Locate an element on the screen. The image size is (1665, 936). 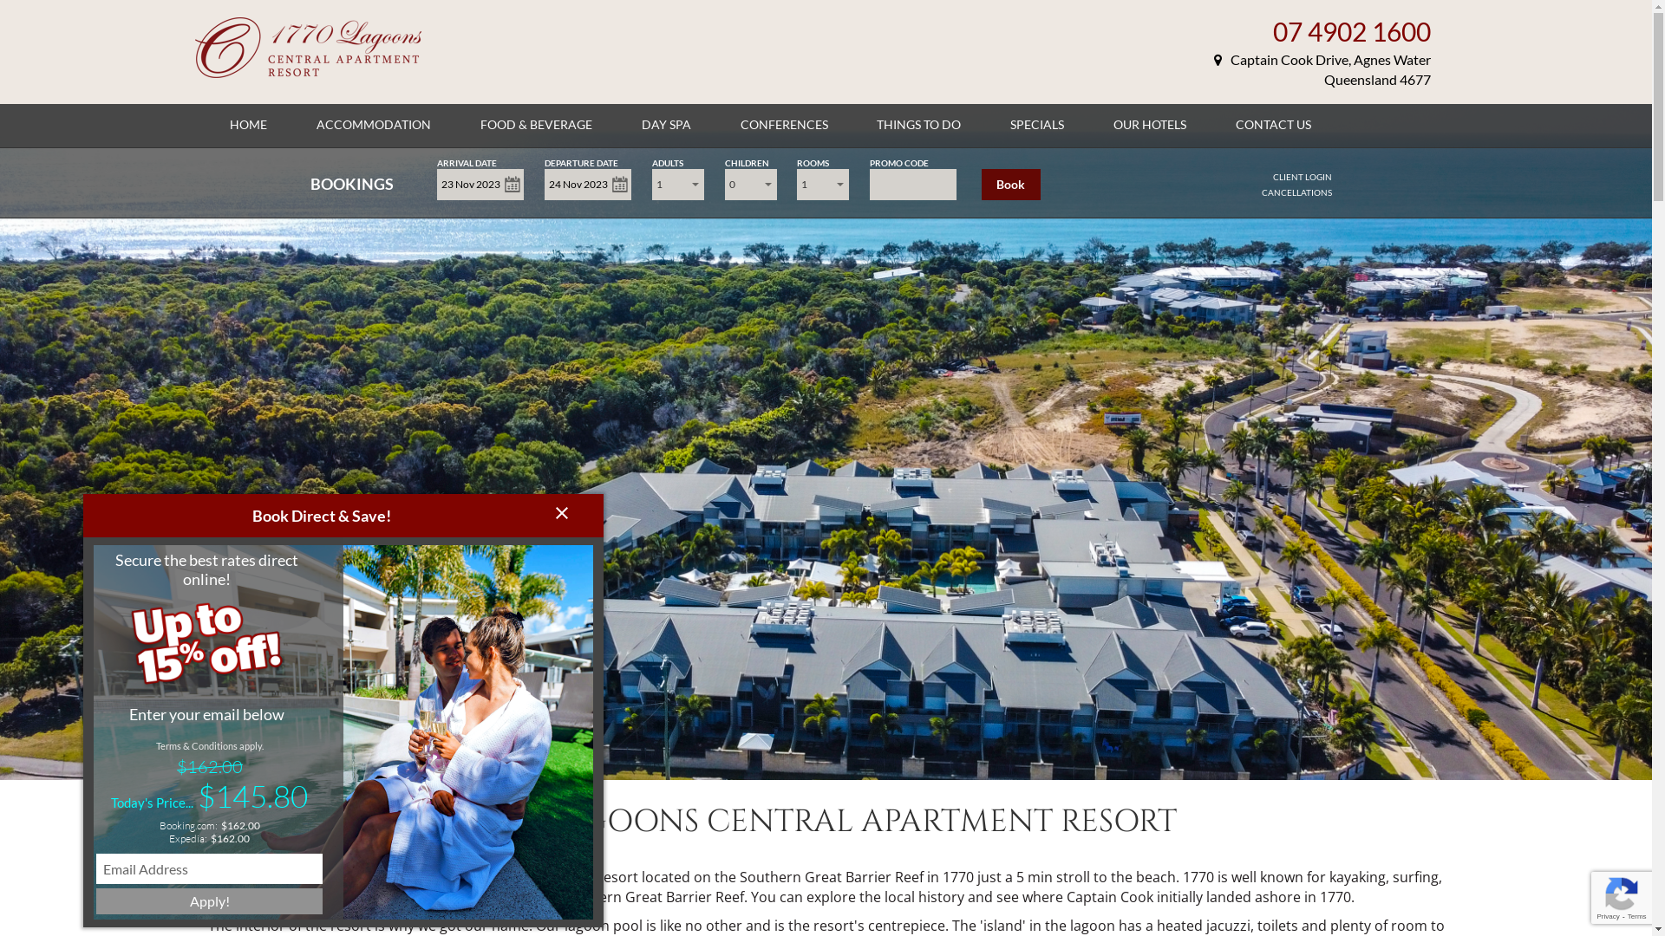
Apply! is located at coordinates (210, 901).